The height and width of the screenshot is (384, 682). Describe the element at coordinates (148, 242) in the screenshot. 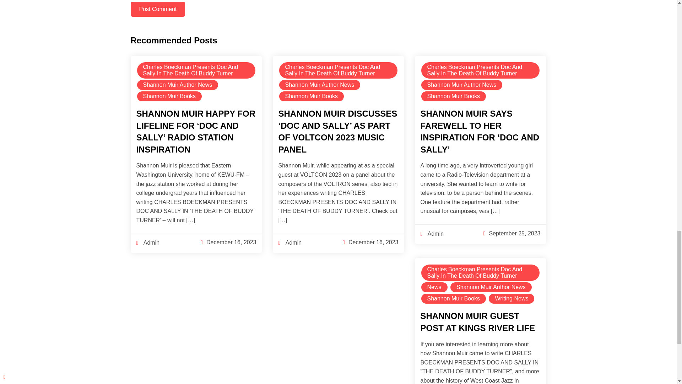

I see `Admin` at that location.